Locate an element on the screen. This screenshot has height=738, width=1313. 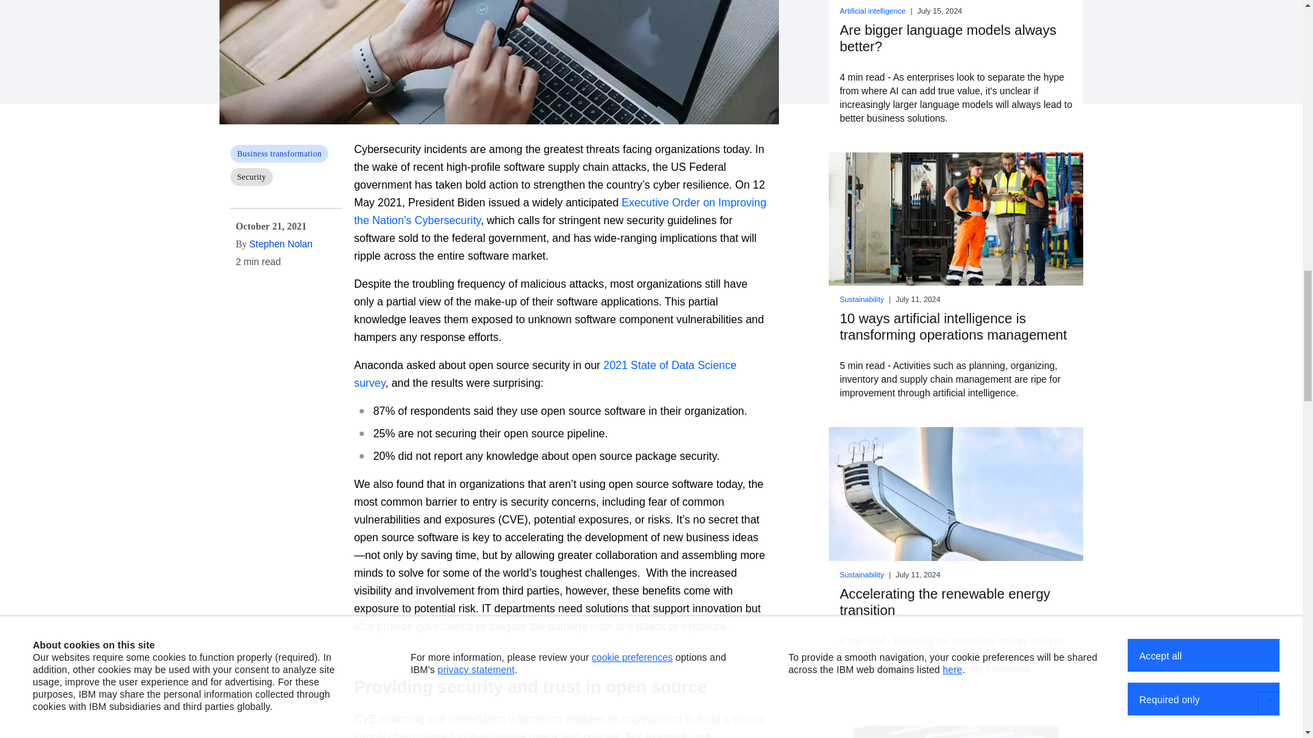
2021 State of Data Science survey is located at coordinates (546, 374).